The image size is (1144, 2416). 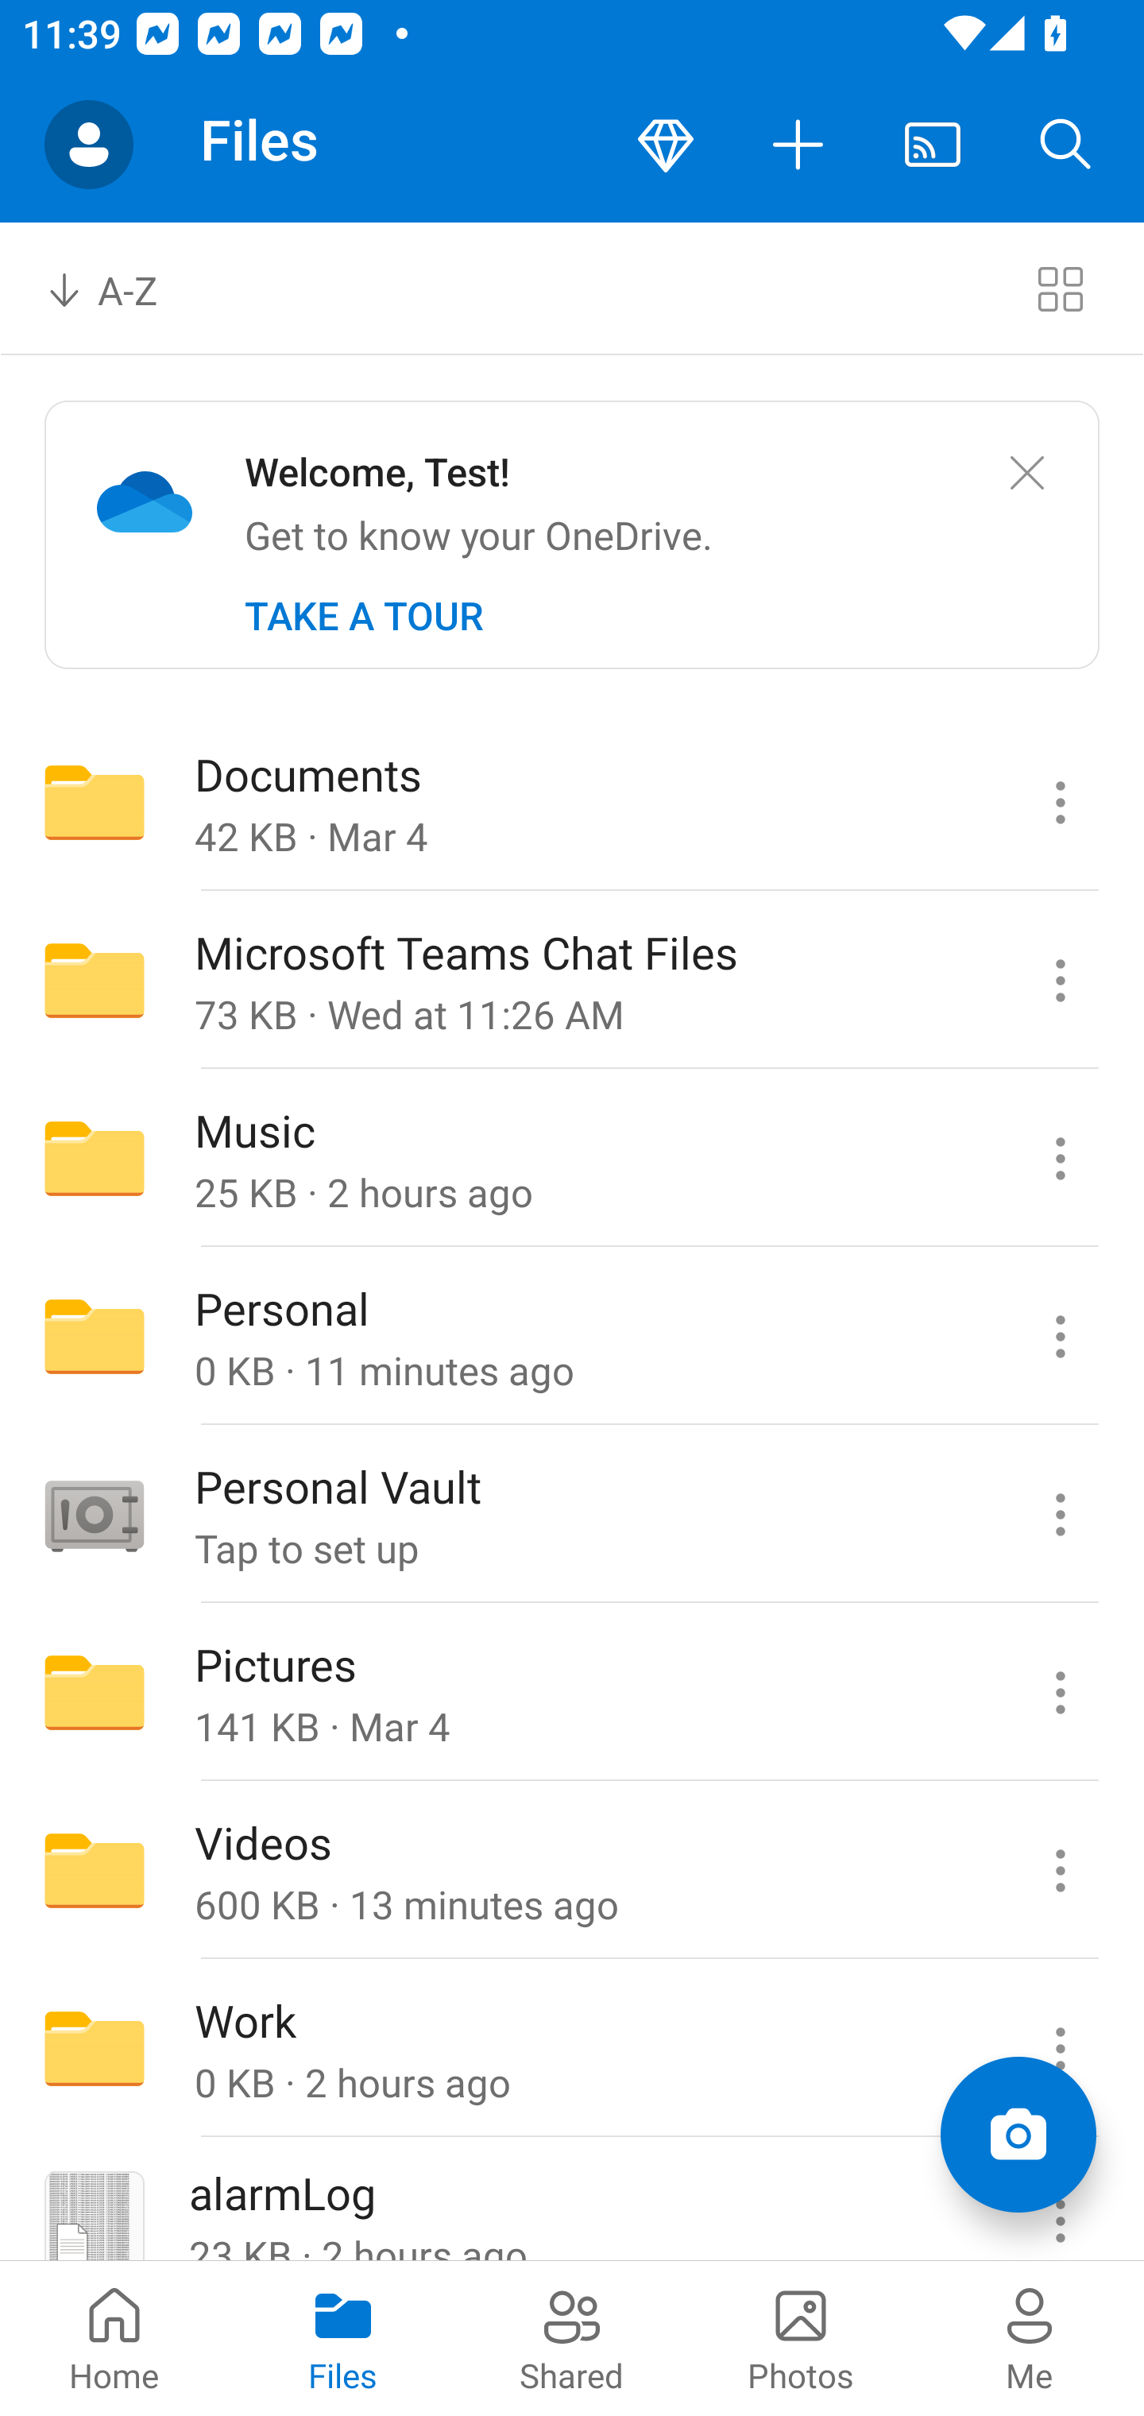 I want to click on Videos commands, so click(x=1060, y=1871).